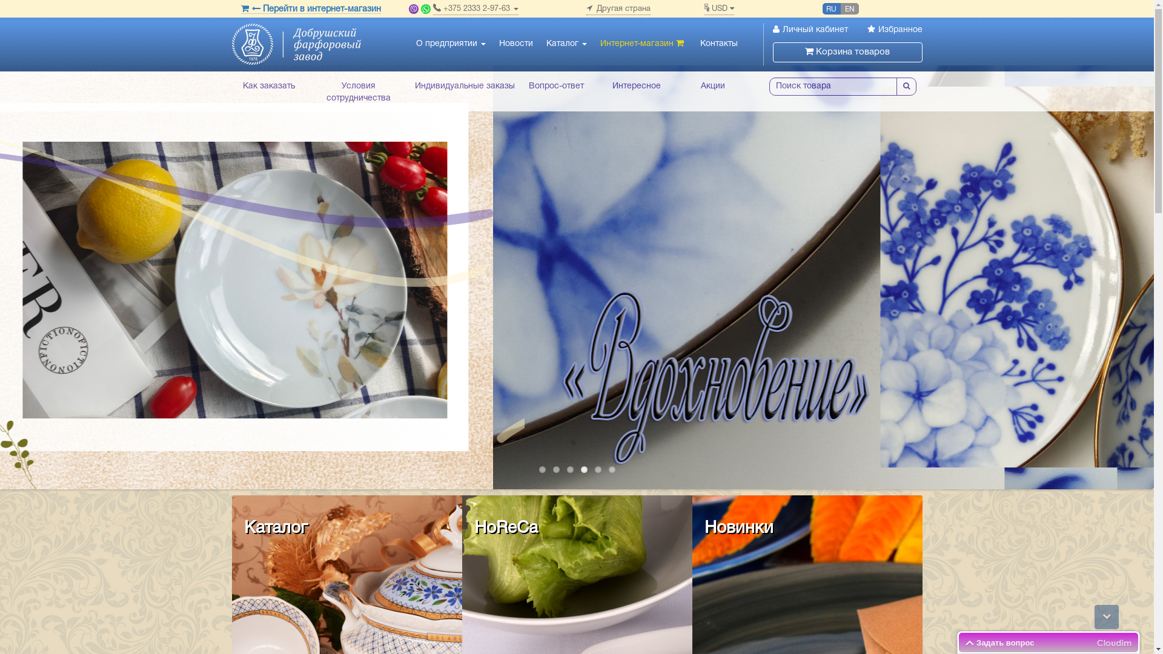 The image size is (1163, 654). Describe the element at coordinates (414, 9) in the screenshot. I see `viber` at that location.